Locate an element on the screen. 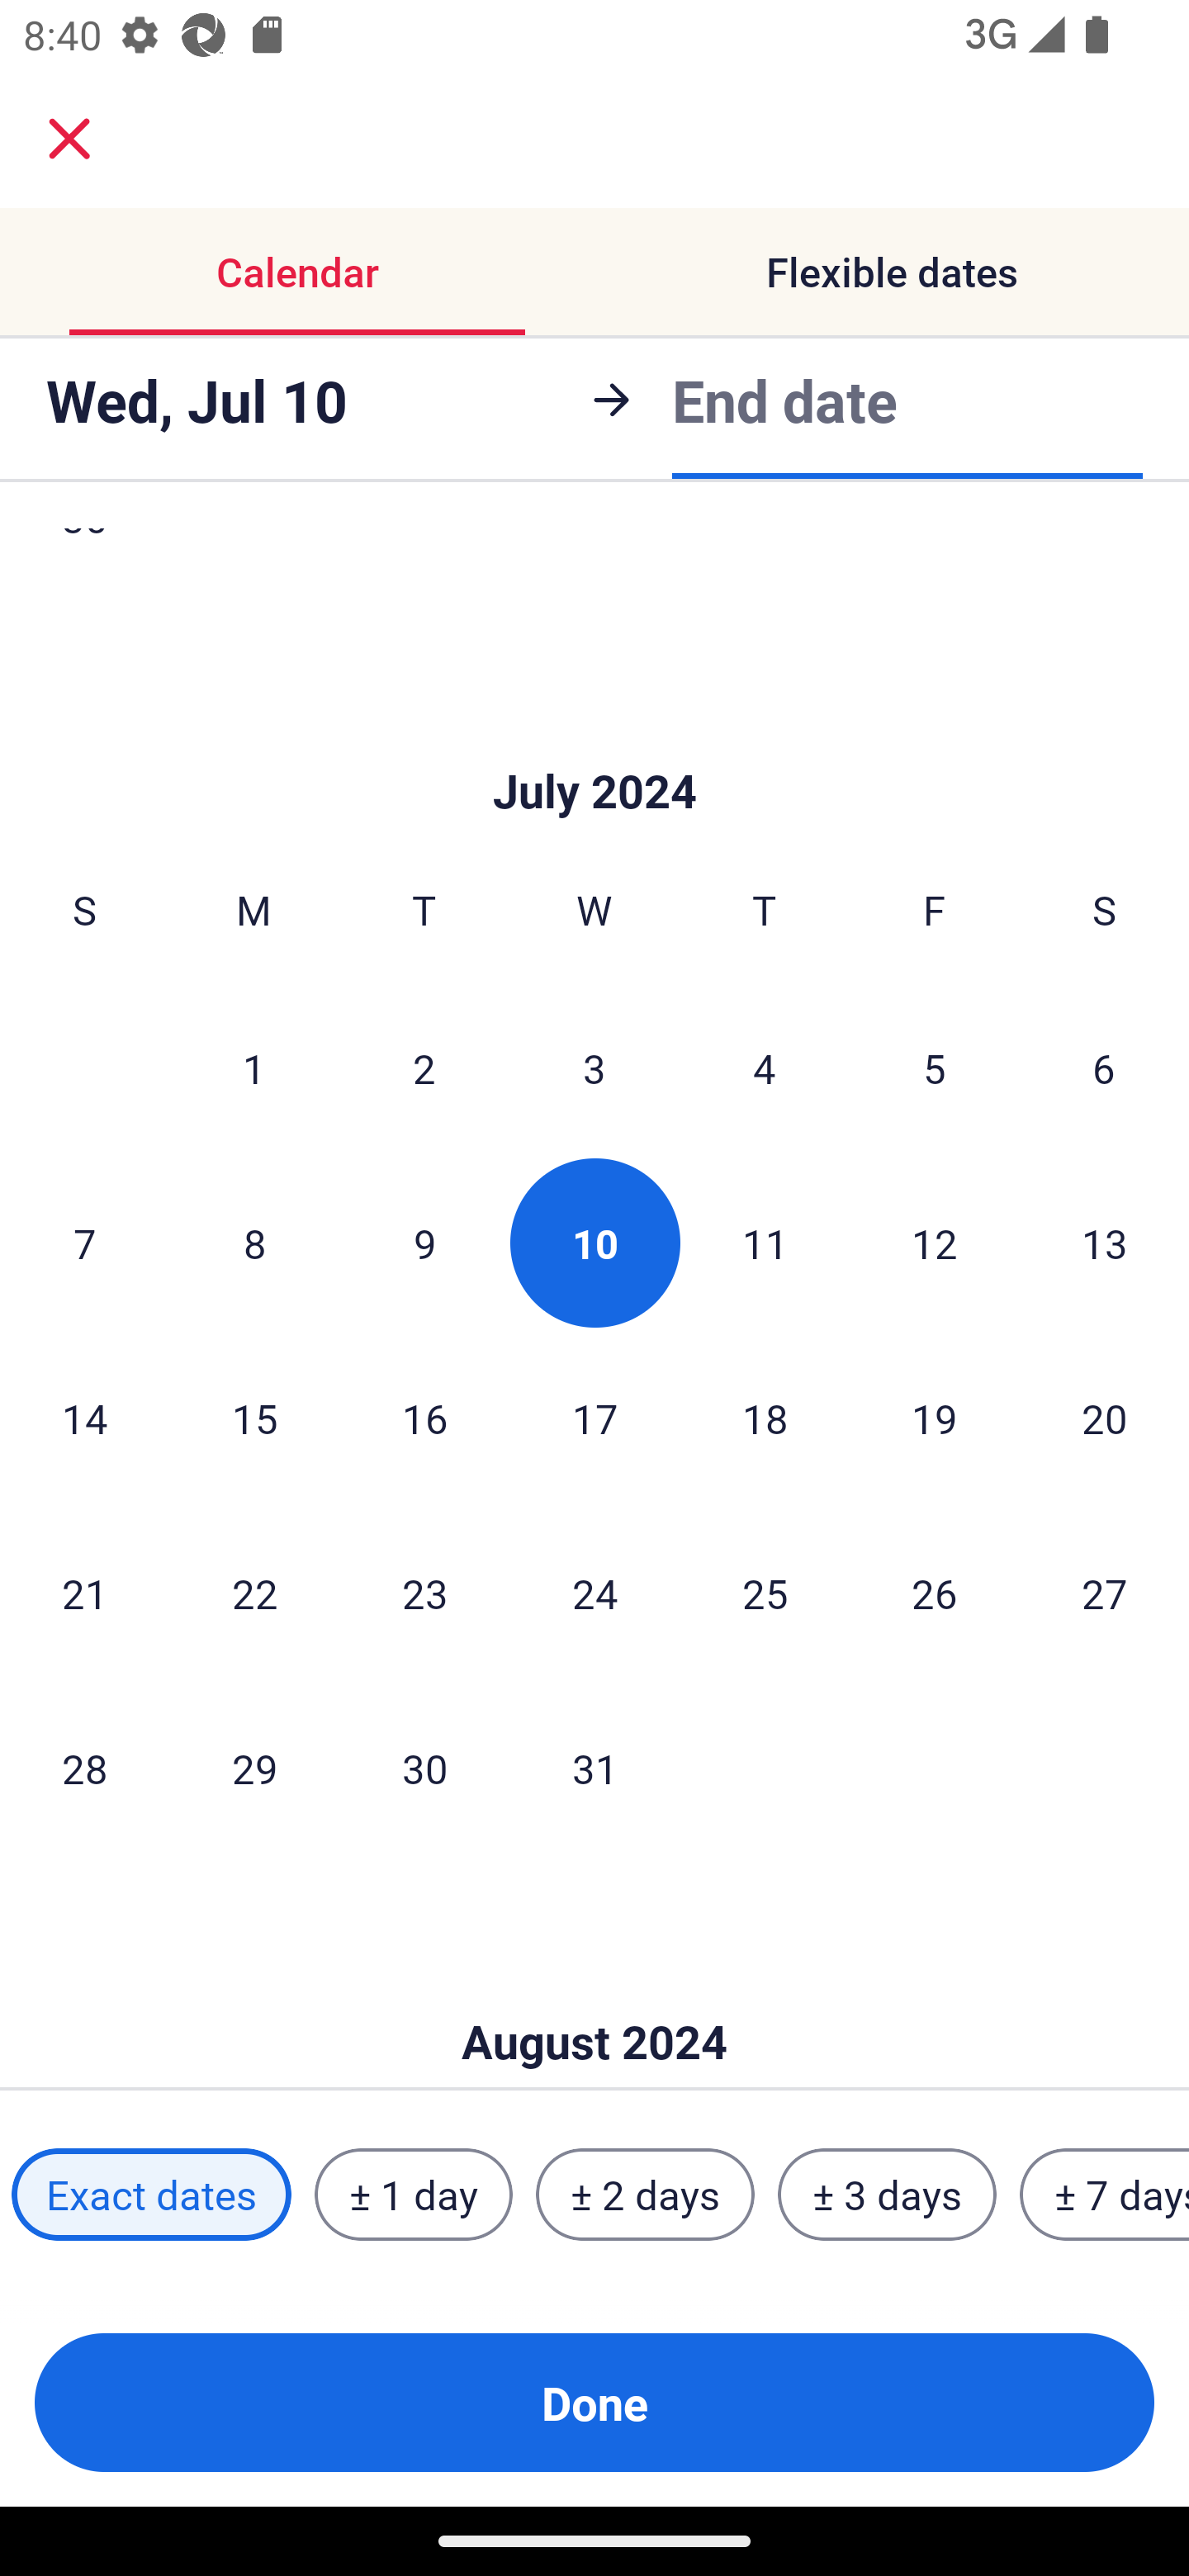  16 Tuesday, July 16, 2024 is located at coordinates (424, 1418).